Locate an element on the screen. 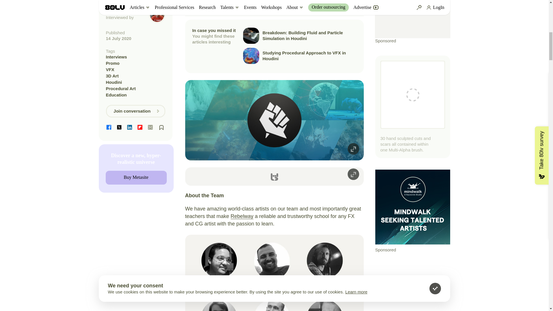  Join conversation is located at coordinates (136, 111).